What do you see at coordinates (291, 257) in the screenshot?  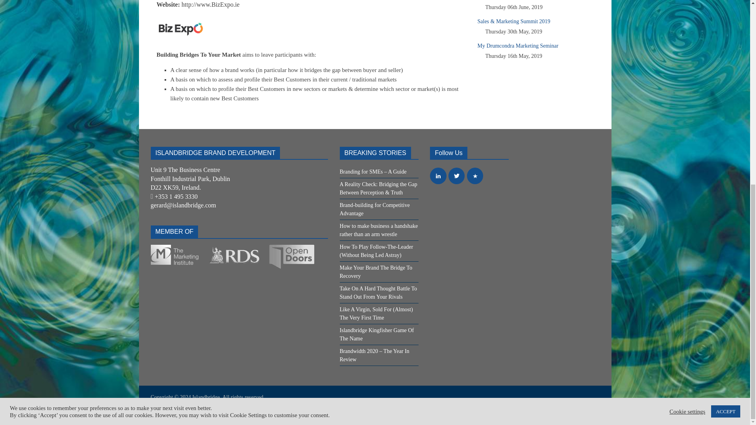 I see `Member Of` at bounding box center [291, 257].